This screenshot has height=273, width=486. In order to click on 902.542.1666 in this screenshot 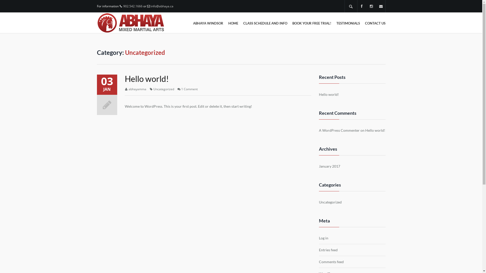, I will do `click(133, 6)`.